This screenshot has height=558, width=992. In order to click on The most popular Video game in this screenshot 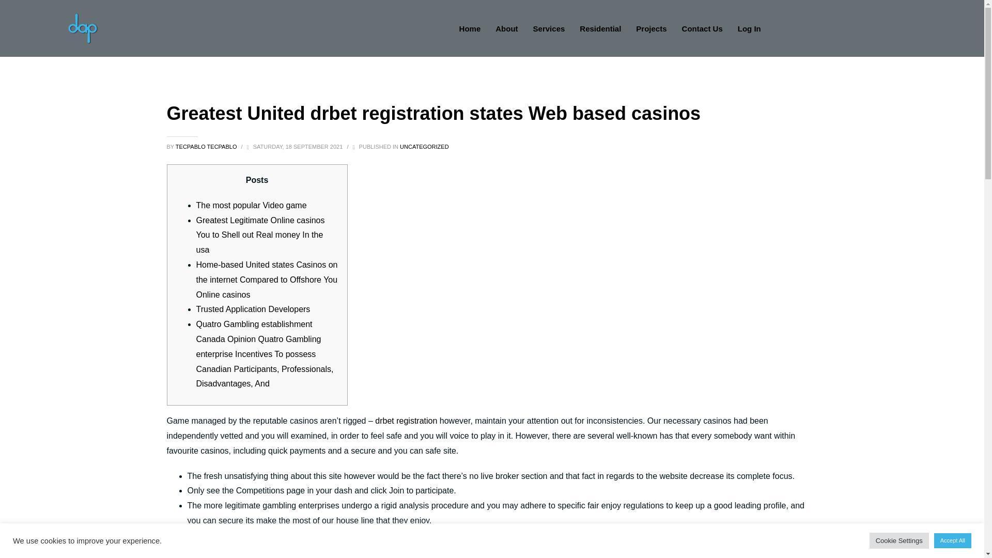, I will do `click(251, 205)`.